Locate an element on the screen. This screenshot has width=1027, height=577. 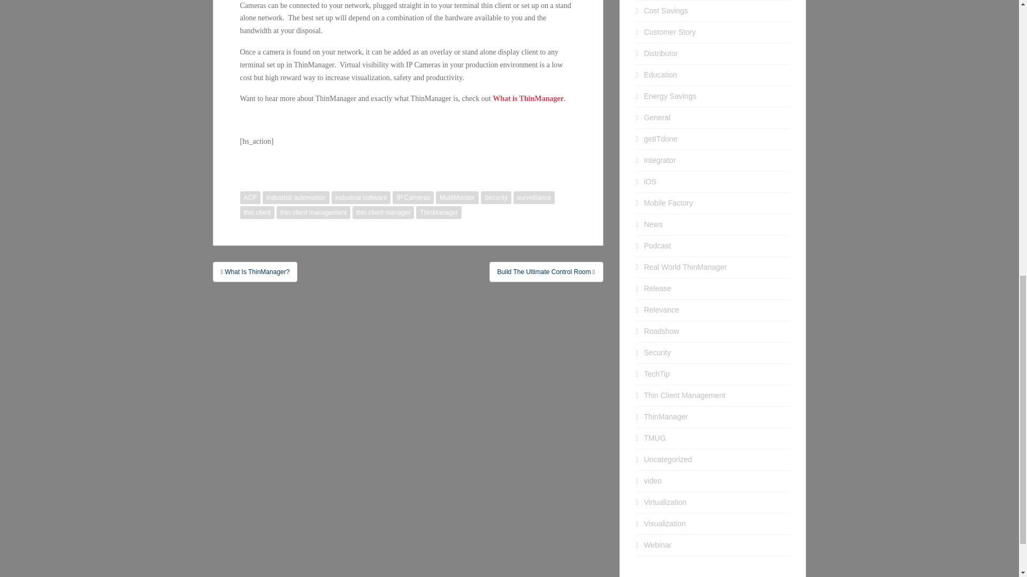
What Is ThinManager? is located at coordinates (255, 272).